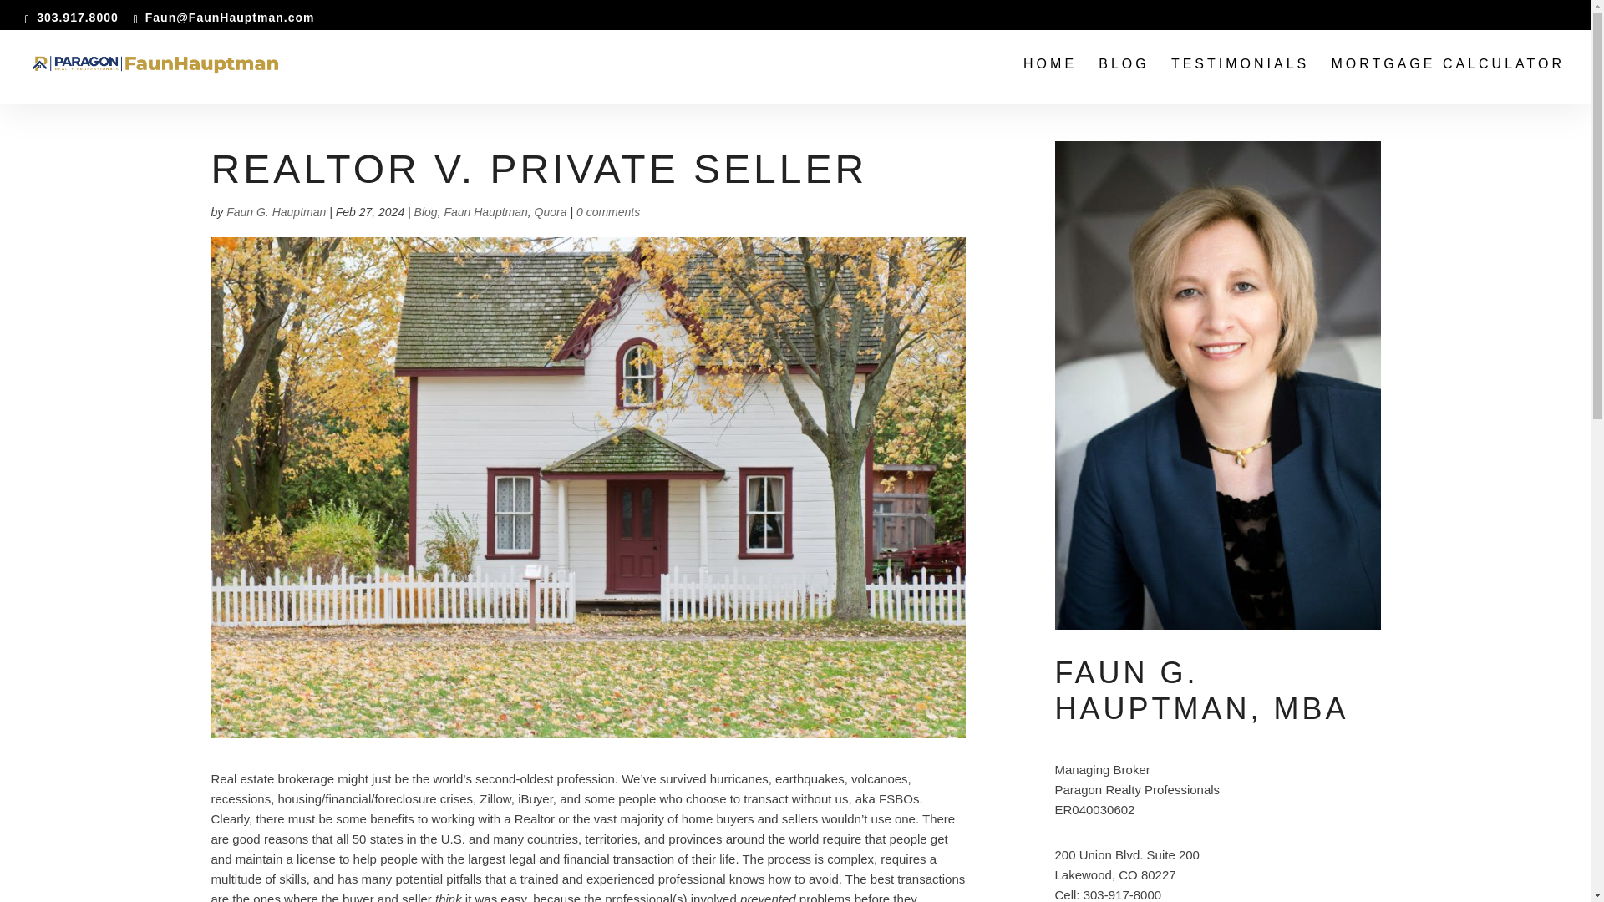 The height and width of the screenshot is (902, 1604). What do you see at coordinates (1123, 81) in the screenshot?
I see `BLOG` at bounding box center [1123, 81].